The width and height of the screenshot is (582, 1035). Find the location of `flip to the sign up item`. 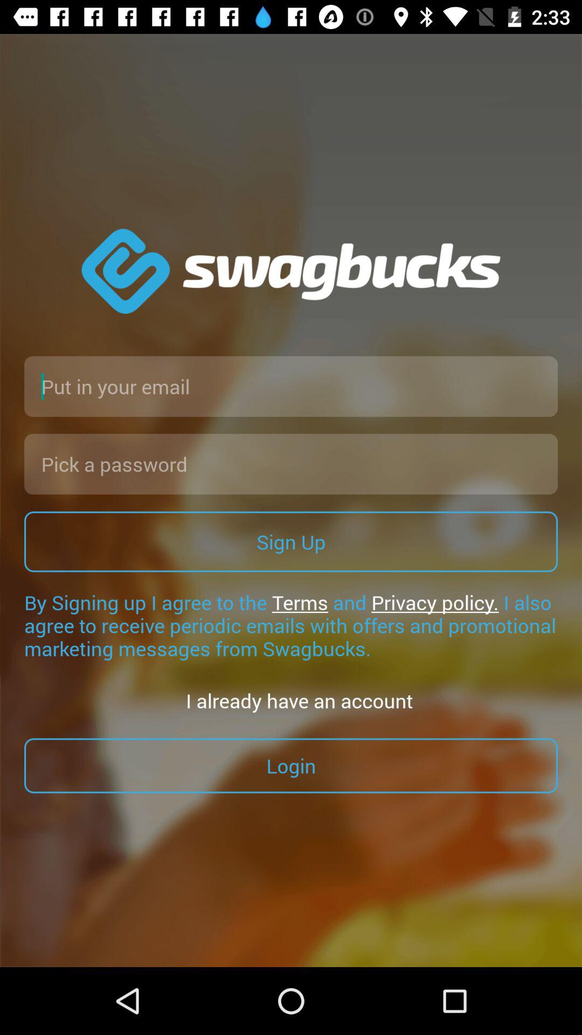

flip to the sign up item is located at coordinates (291, 541).